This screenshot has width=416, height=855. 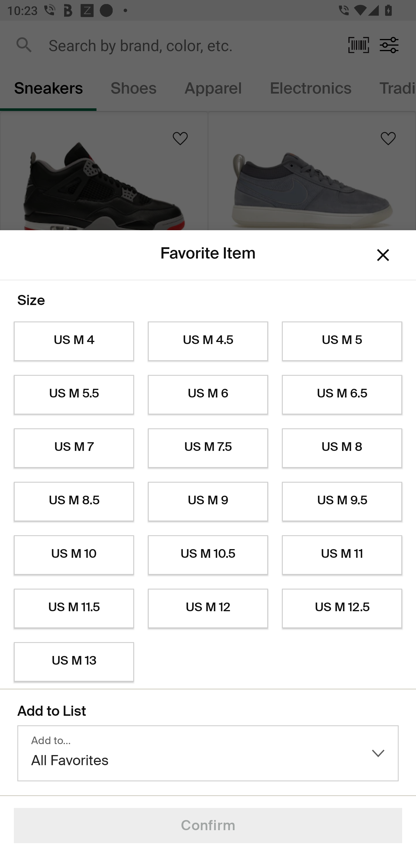 What do you see at coordinates (74, 555) in the screenshot?
I see `US M 10` at bounding box center [74, 555].